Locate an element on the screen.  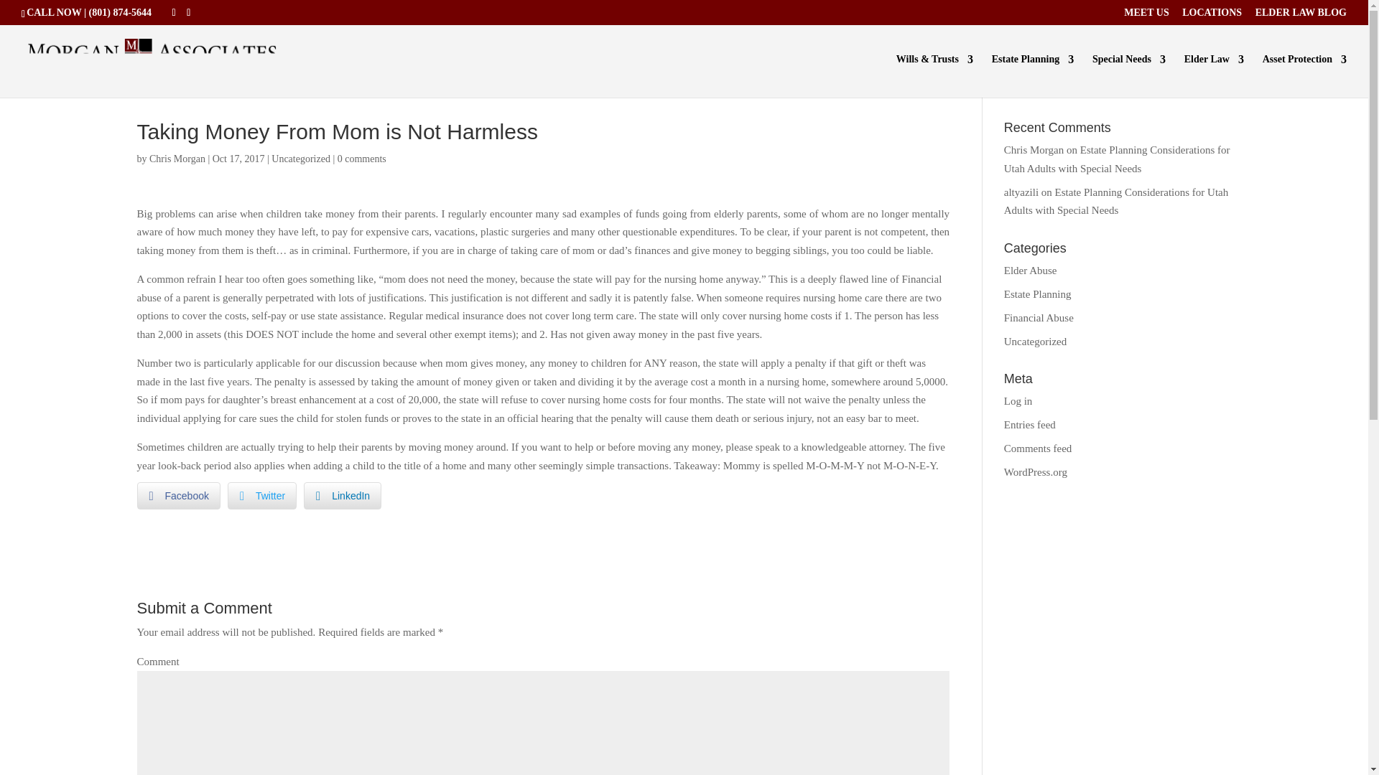
Special Needs is located at coordinates (1128, 76).